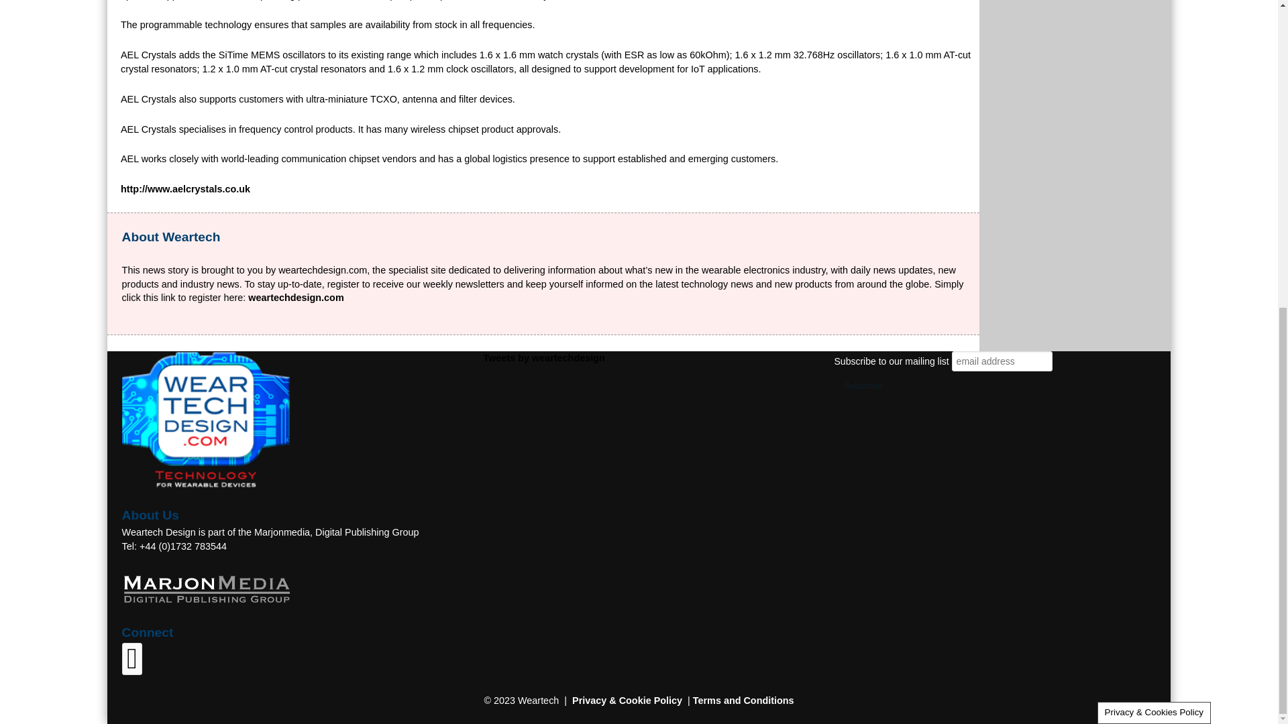 This screenshot has width=1288, height=724. What do you see at coordinates (296, 298) in the screenshot?
I see `weartechdesign.com` at bounding box center [296, 298].